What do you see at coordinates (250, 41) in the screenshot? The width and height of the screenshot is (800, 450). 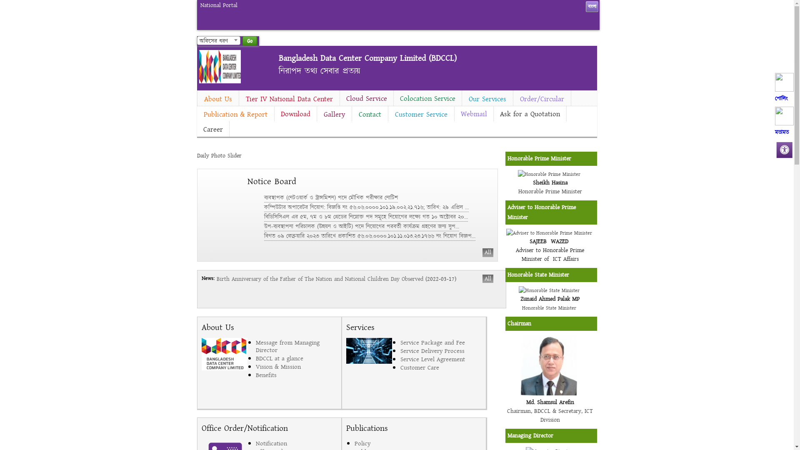 I see `Go` at bounding box center [250, 41].